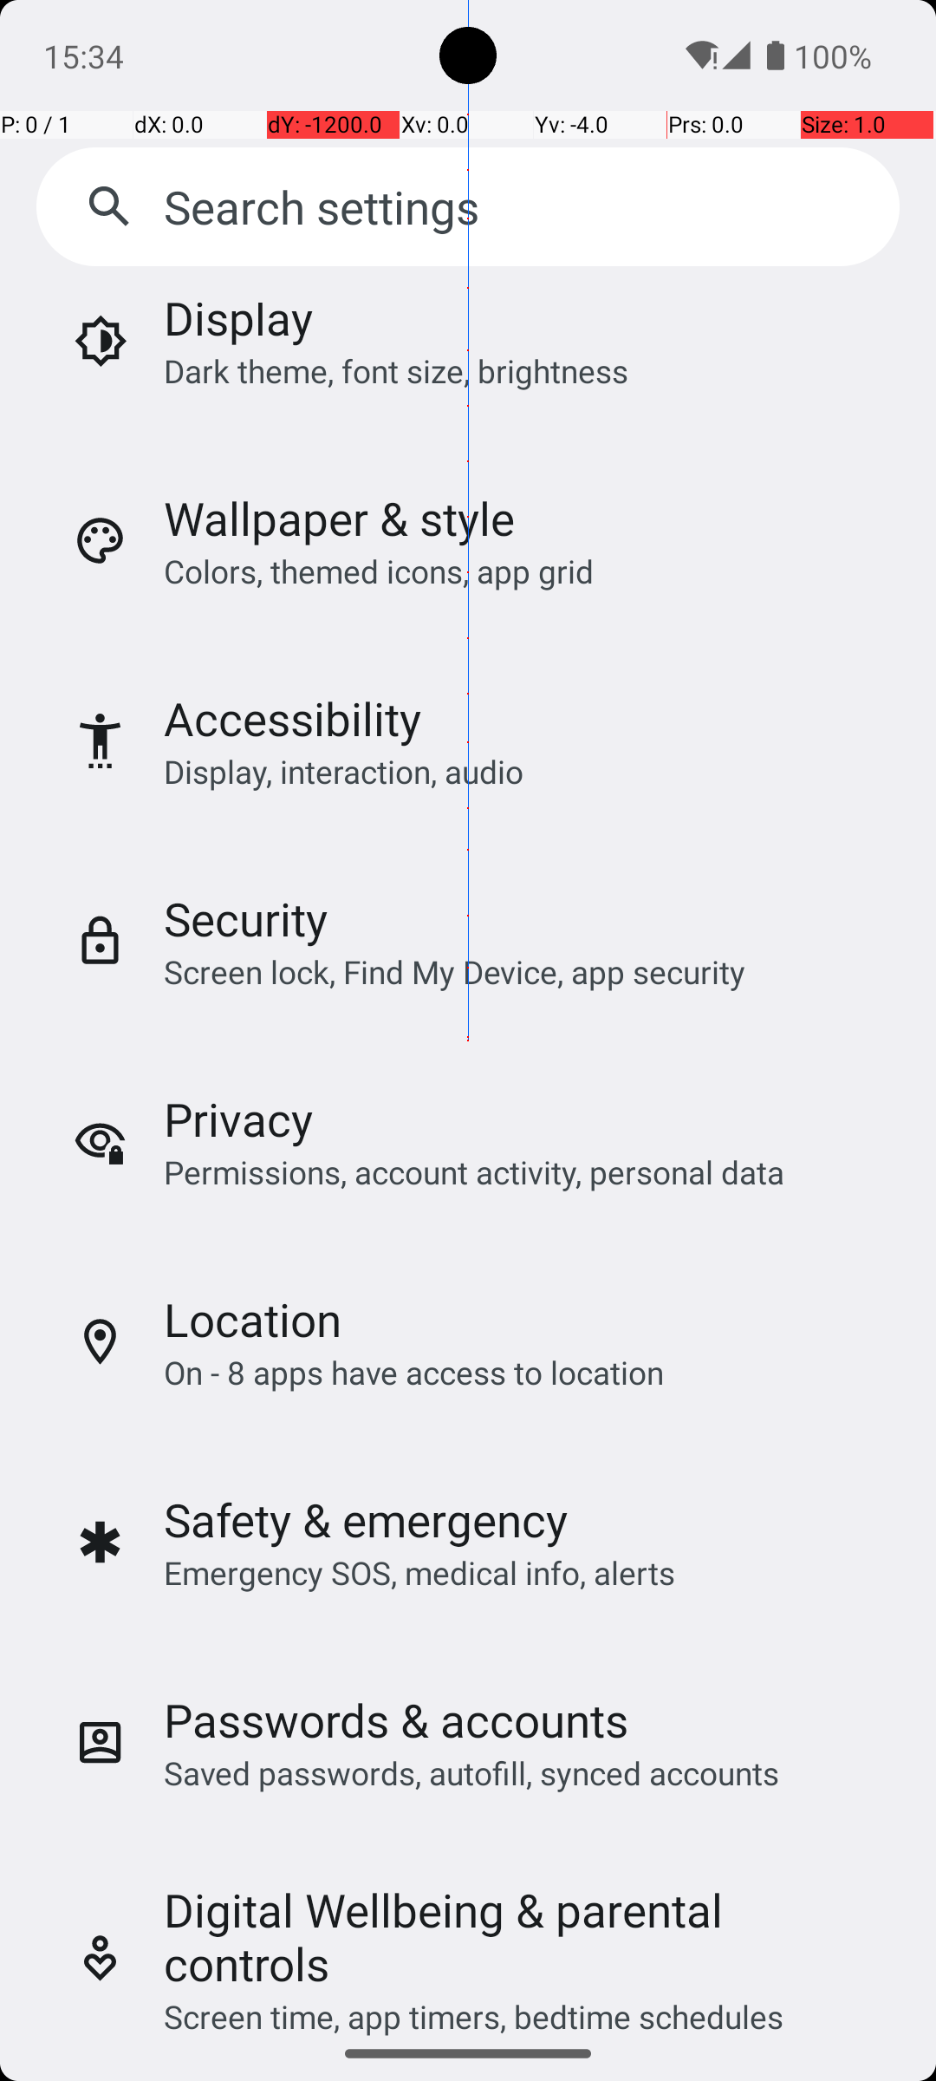 This screenshot has width=936, height=2081. I want to click on Display, so click(238, 326).